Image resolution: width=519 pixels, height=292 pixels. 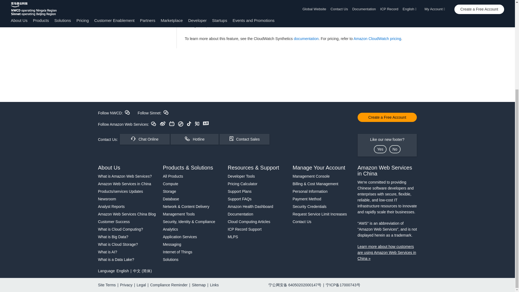 I want to click on TouTiao, so click(x=205, y=123).